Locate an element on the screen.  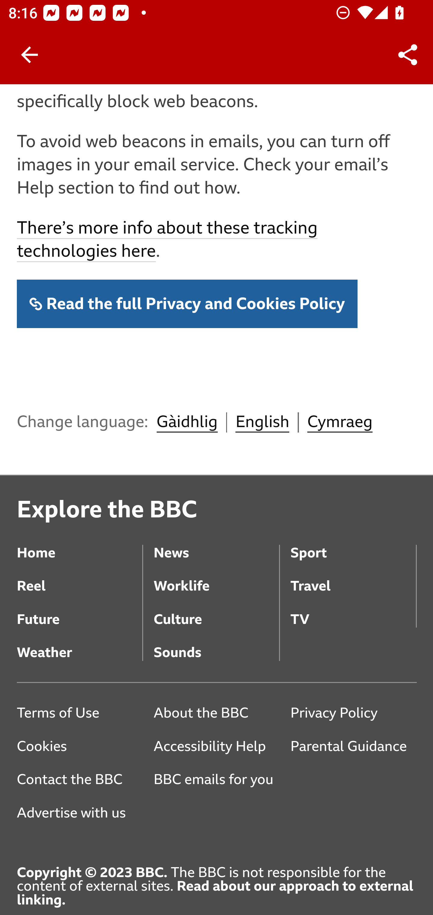
Contact the BBC is located at coordinates (80, 781).